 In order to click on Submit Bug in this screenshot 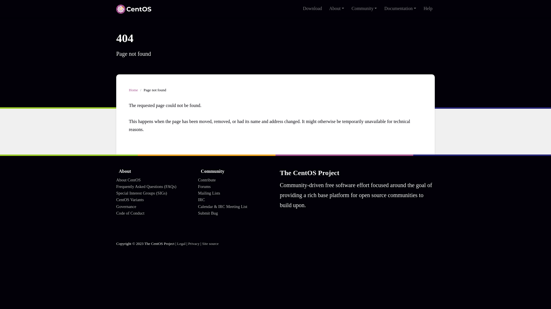, I will do `click(152, 41)`.